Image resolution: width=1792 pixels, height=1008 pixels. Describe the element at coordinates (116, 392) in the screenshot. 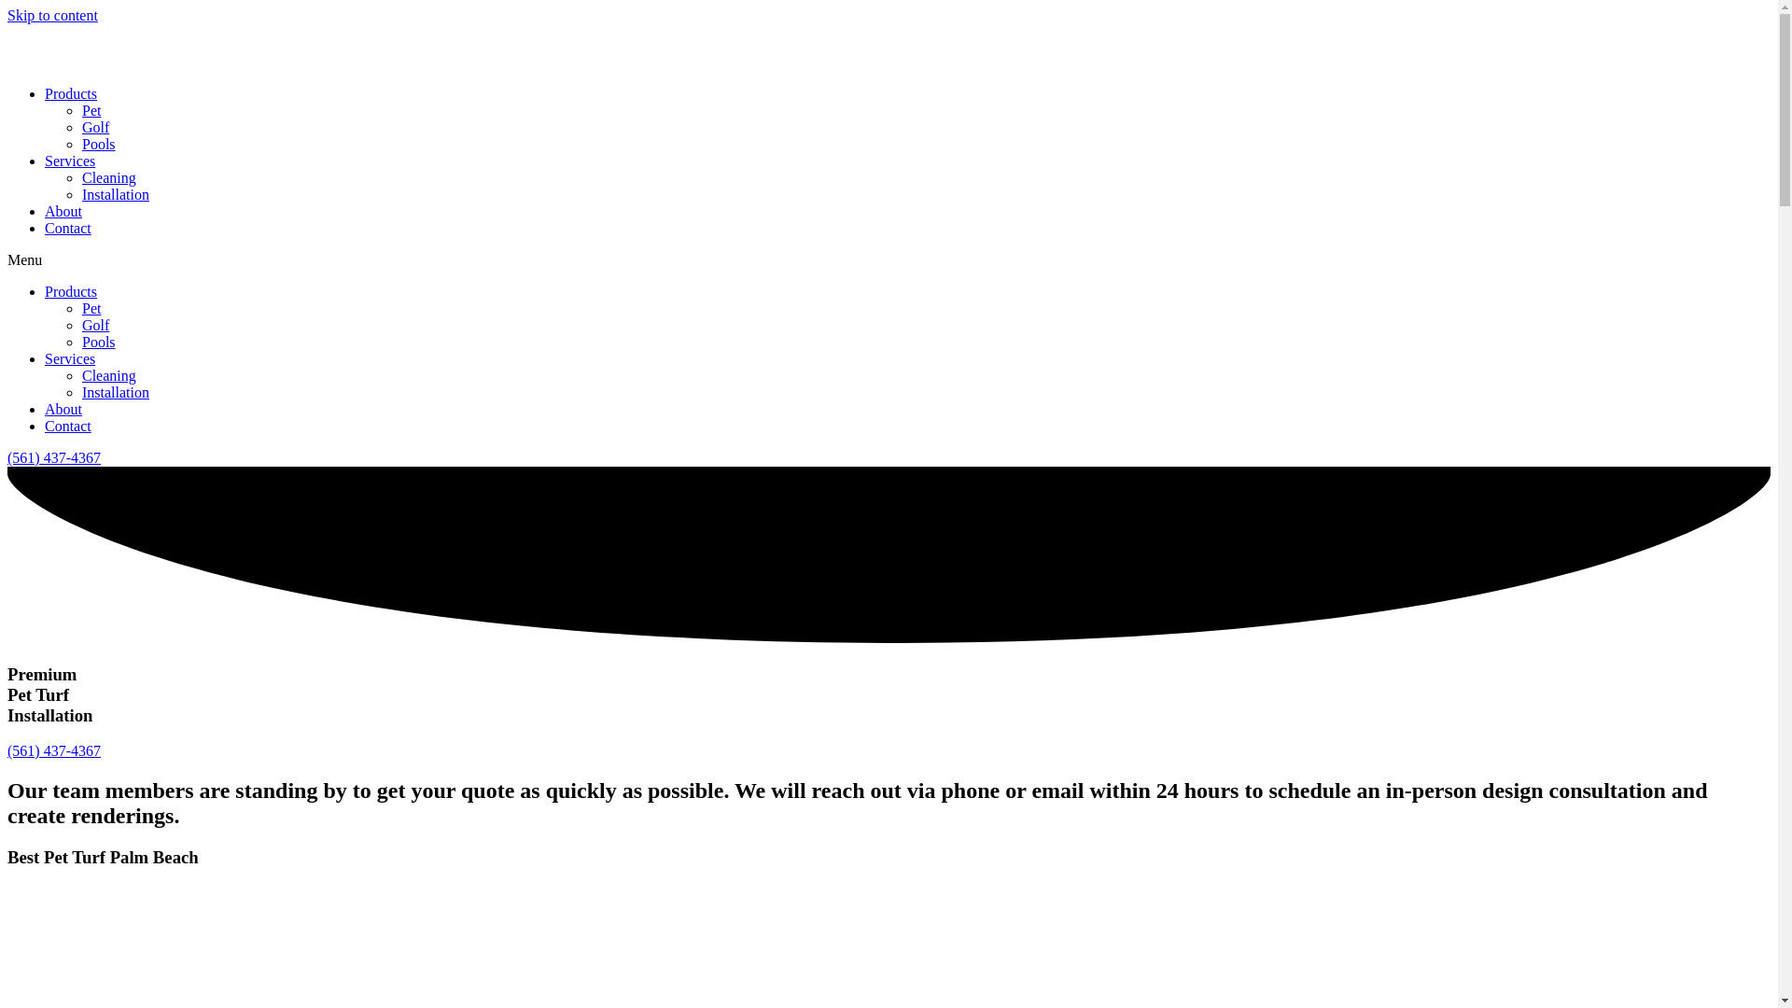

I see `Installation` at that location.